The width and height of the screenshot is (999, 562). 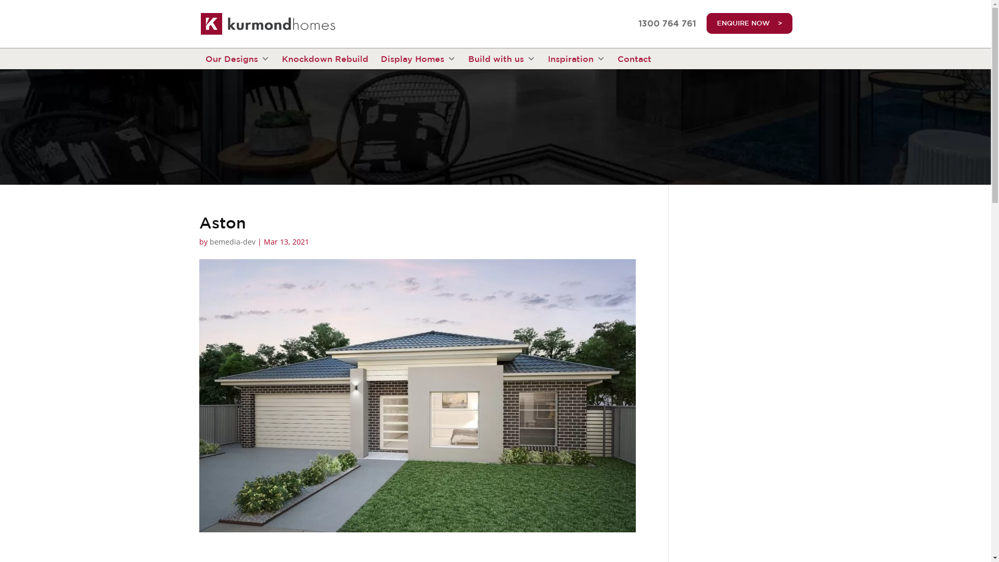 I want to click on Display Homes, so click(x=418, y=59).